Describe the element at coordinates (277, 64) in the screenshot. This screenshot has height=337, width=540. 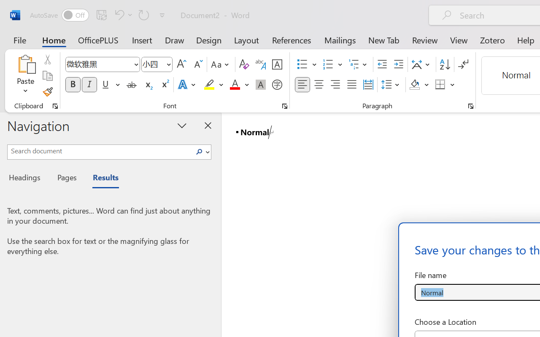
I see `Character Border` at that location.